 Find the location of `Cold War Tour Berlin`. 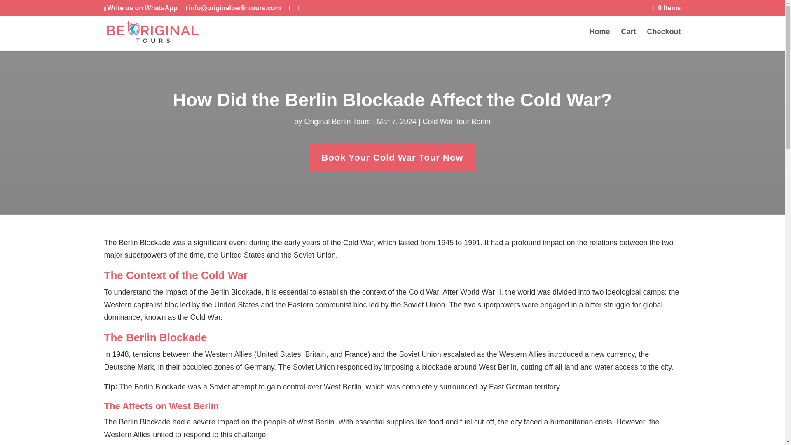

Cold War Tour Berlin is located at coordinates (456, 121).